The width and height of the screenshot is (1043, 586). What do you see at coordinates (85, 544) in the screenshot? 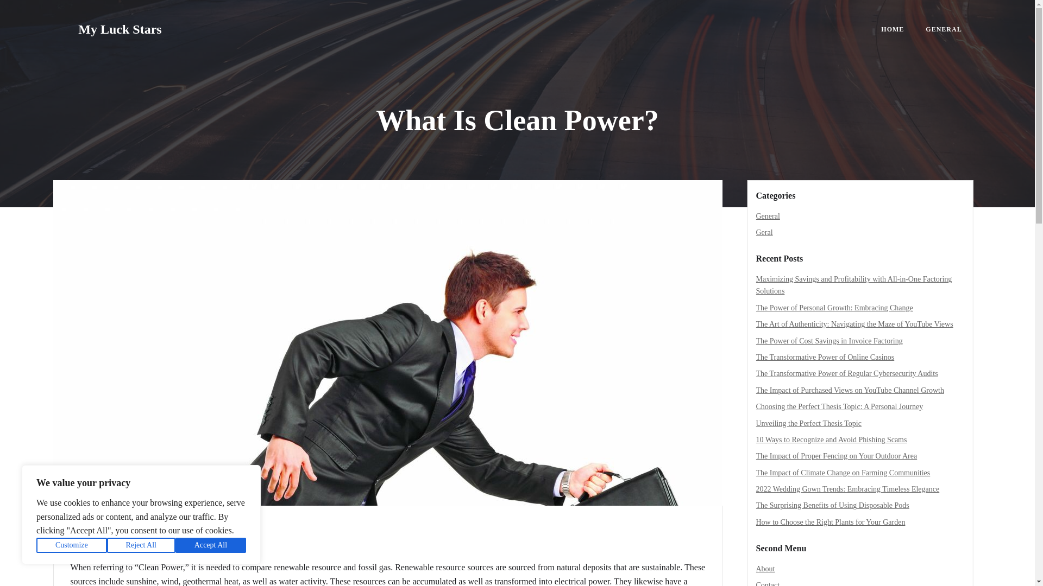
I see `admin` at bounding box center [85, 544].